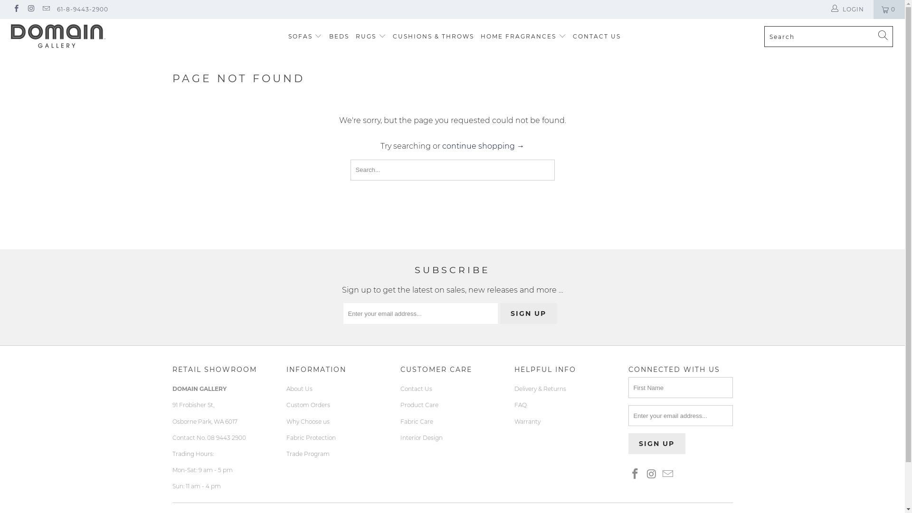 The height and width of the screenshot is (513, 912). I want to click on Product Care, so click(419, 405).